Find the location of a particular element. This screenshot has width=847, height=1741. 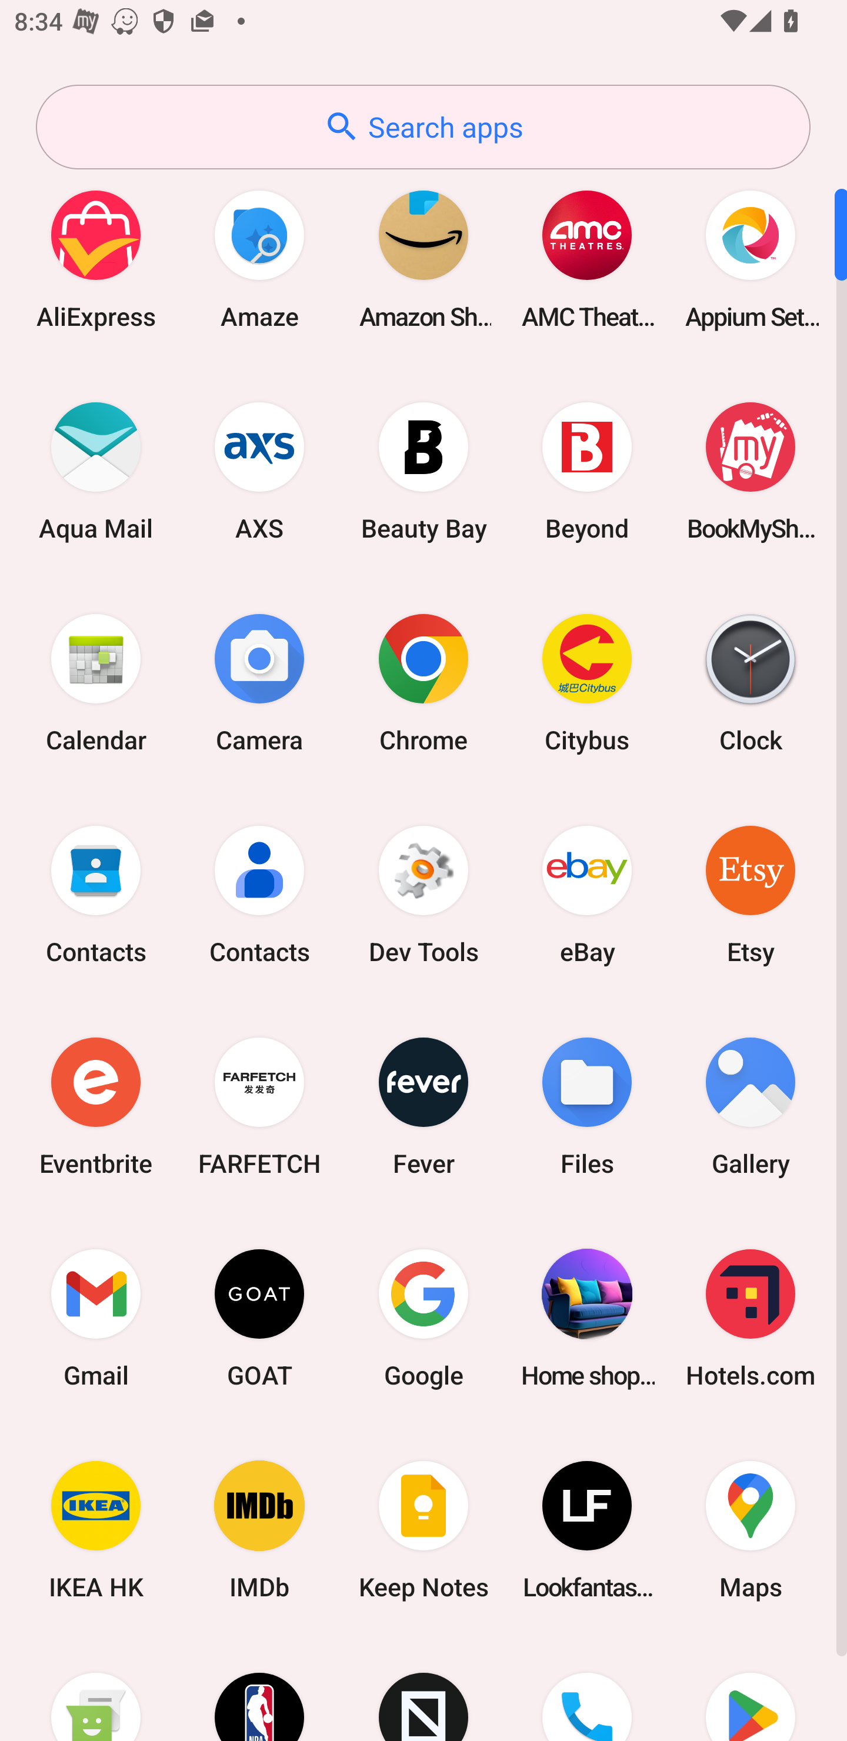

Play Store is located at coordinates (751, 1689).